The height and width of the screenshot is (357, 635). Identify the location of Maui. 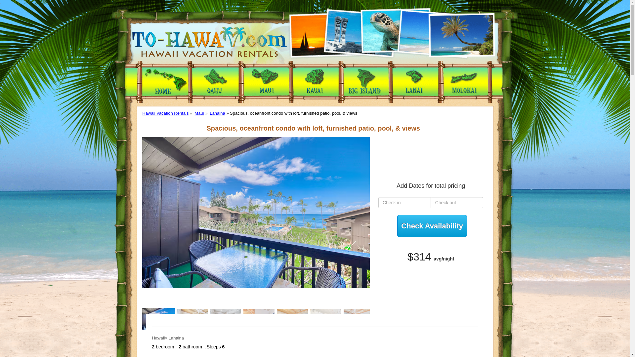
(199, 113).